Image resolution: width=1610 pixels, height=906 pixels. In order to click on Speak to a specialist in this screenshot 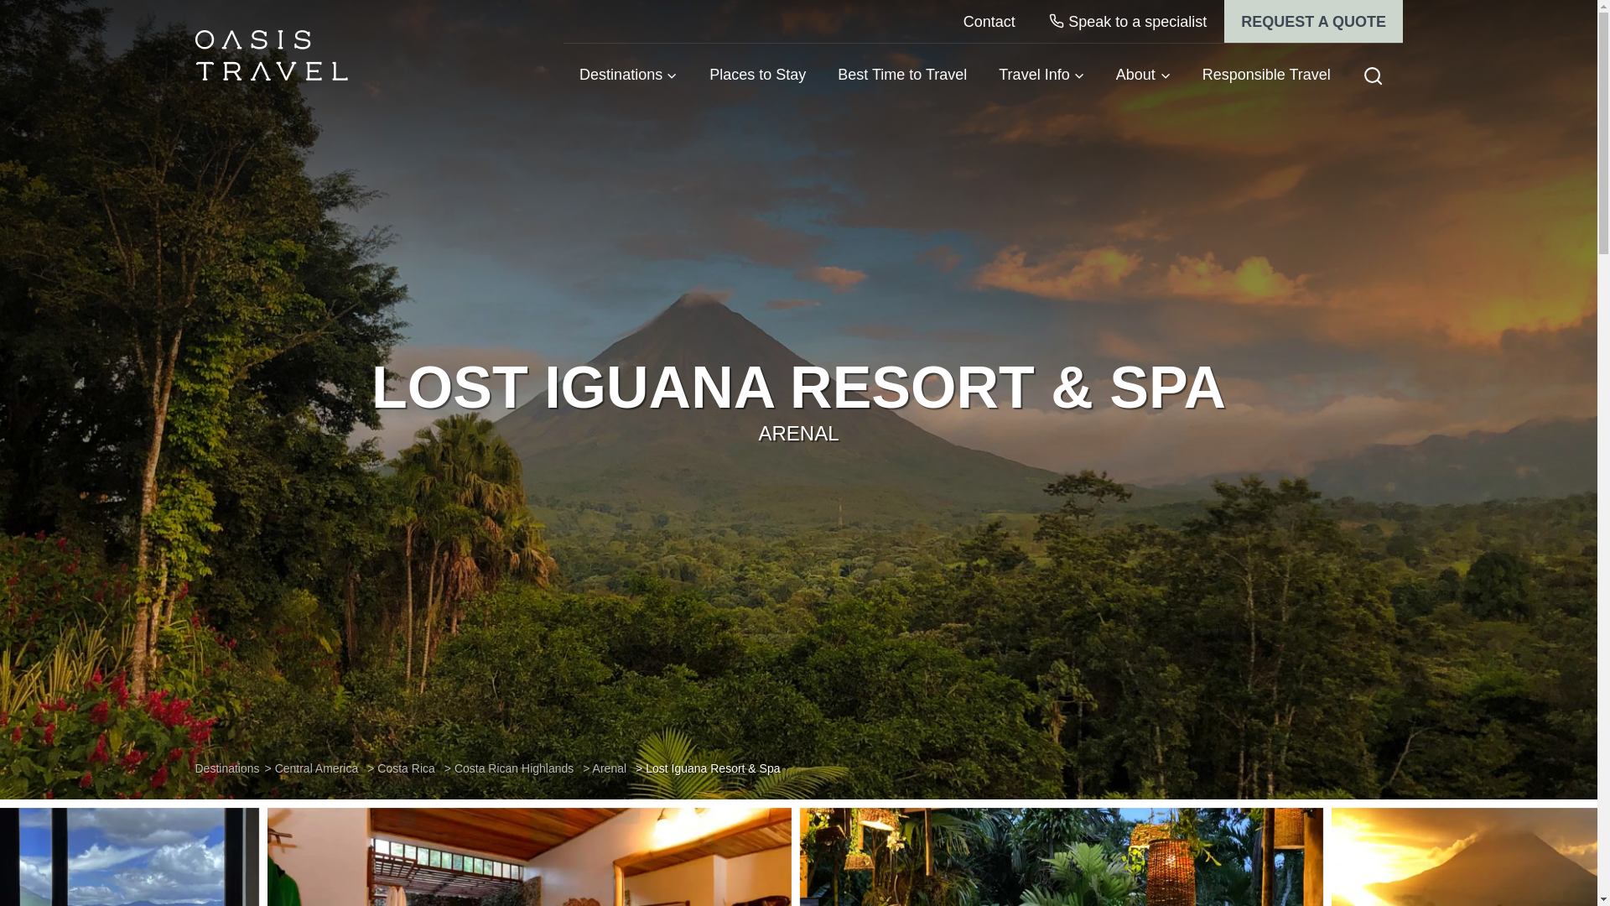, I will do `click(1127, 21)`.